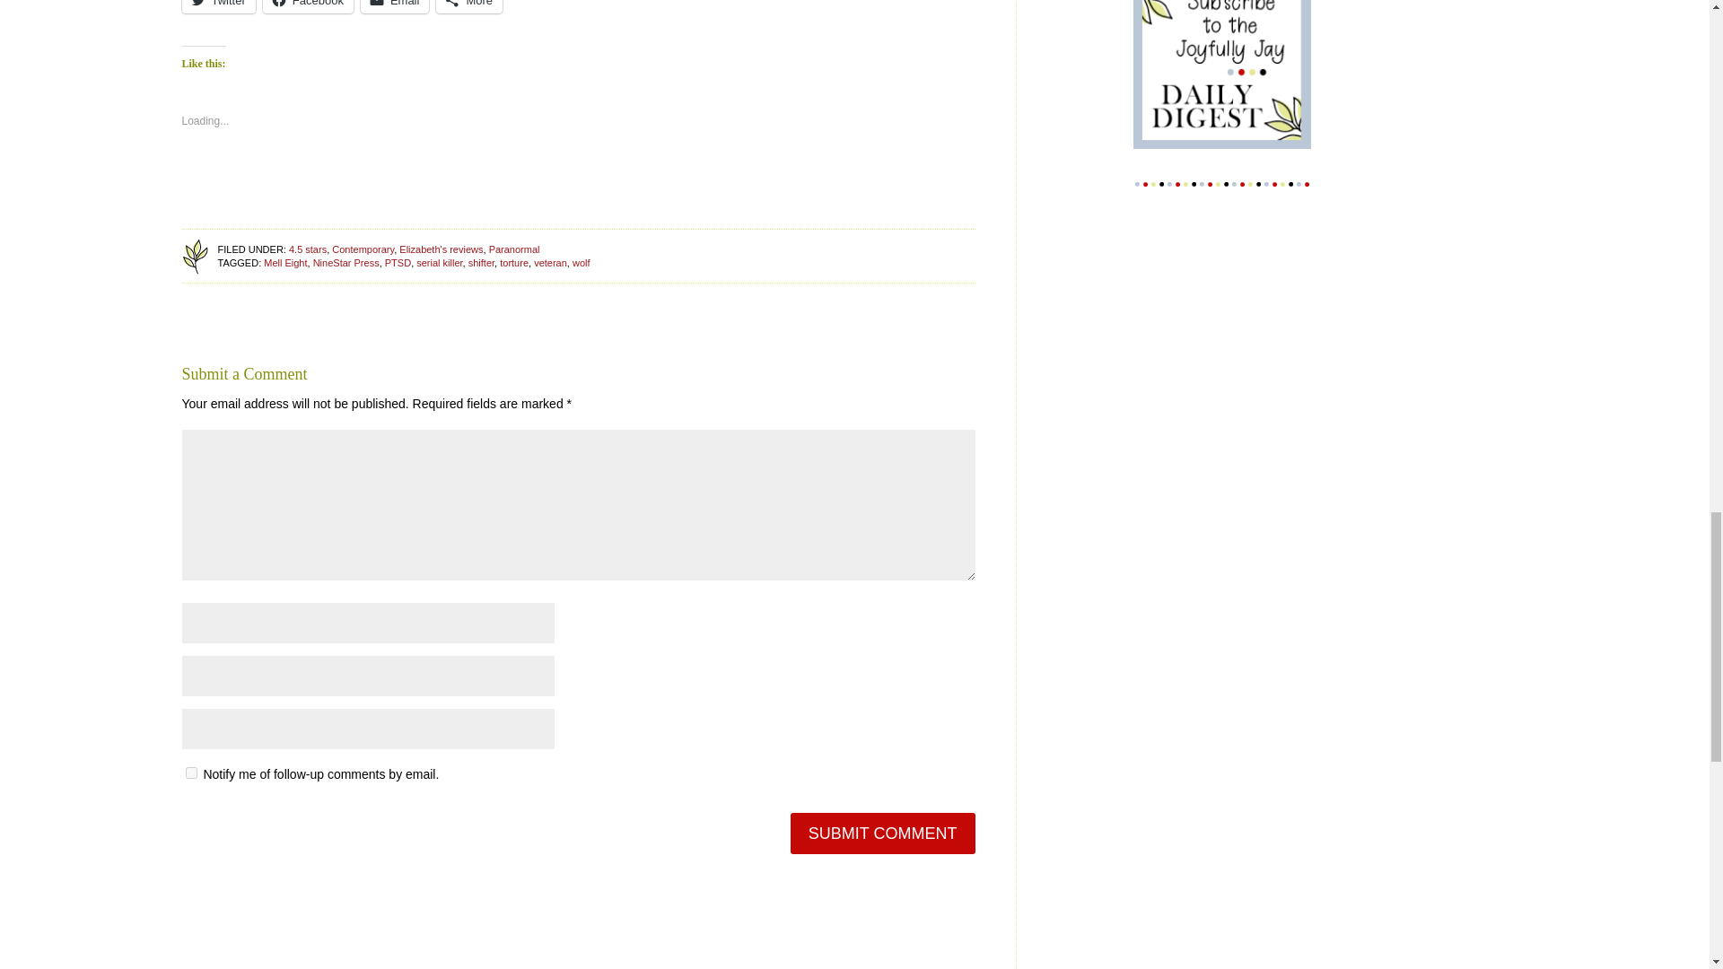 The height and width of the screenshot is (969, 1723). Describe the element at coordinates (578, 181) in the screenshot. I see `Like or Reblog` at that location.